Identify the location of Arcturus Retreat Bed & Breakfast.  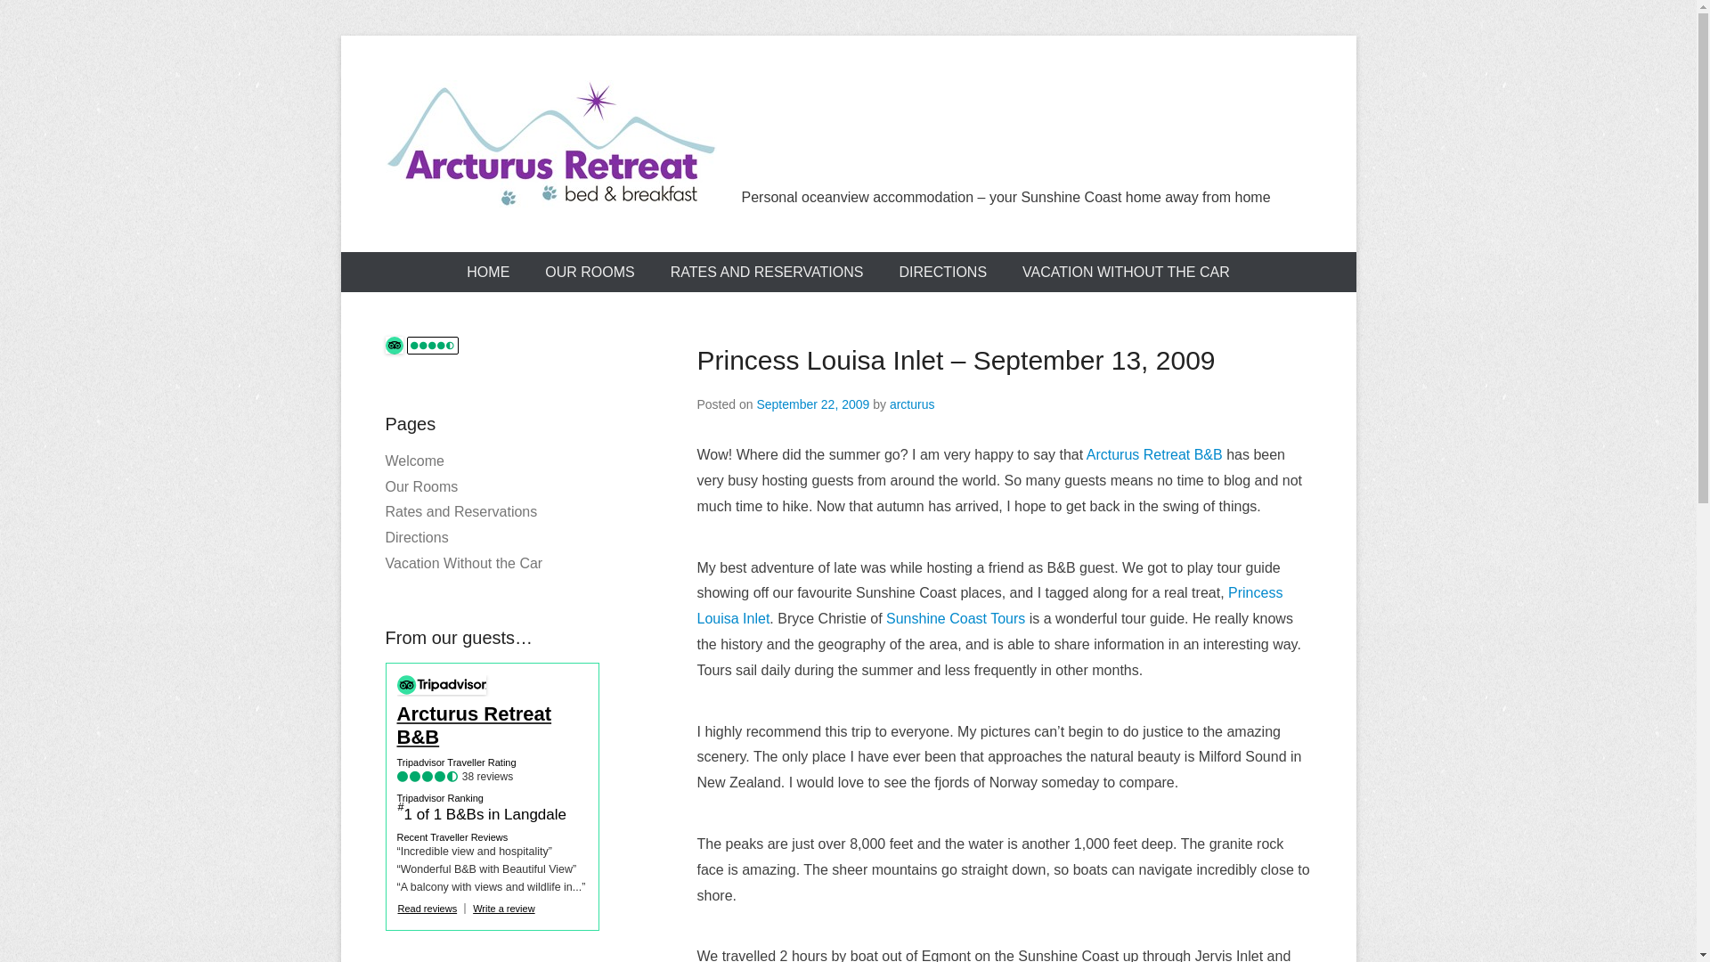
(550, 144).